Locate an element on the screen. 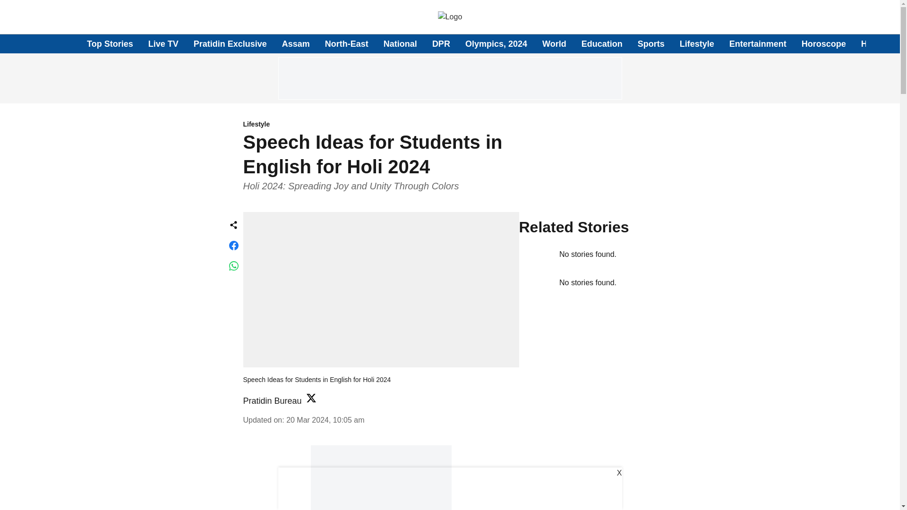  Lifestyle is located at coordinates (697, 43).